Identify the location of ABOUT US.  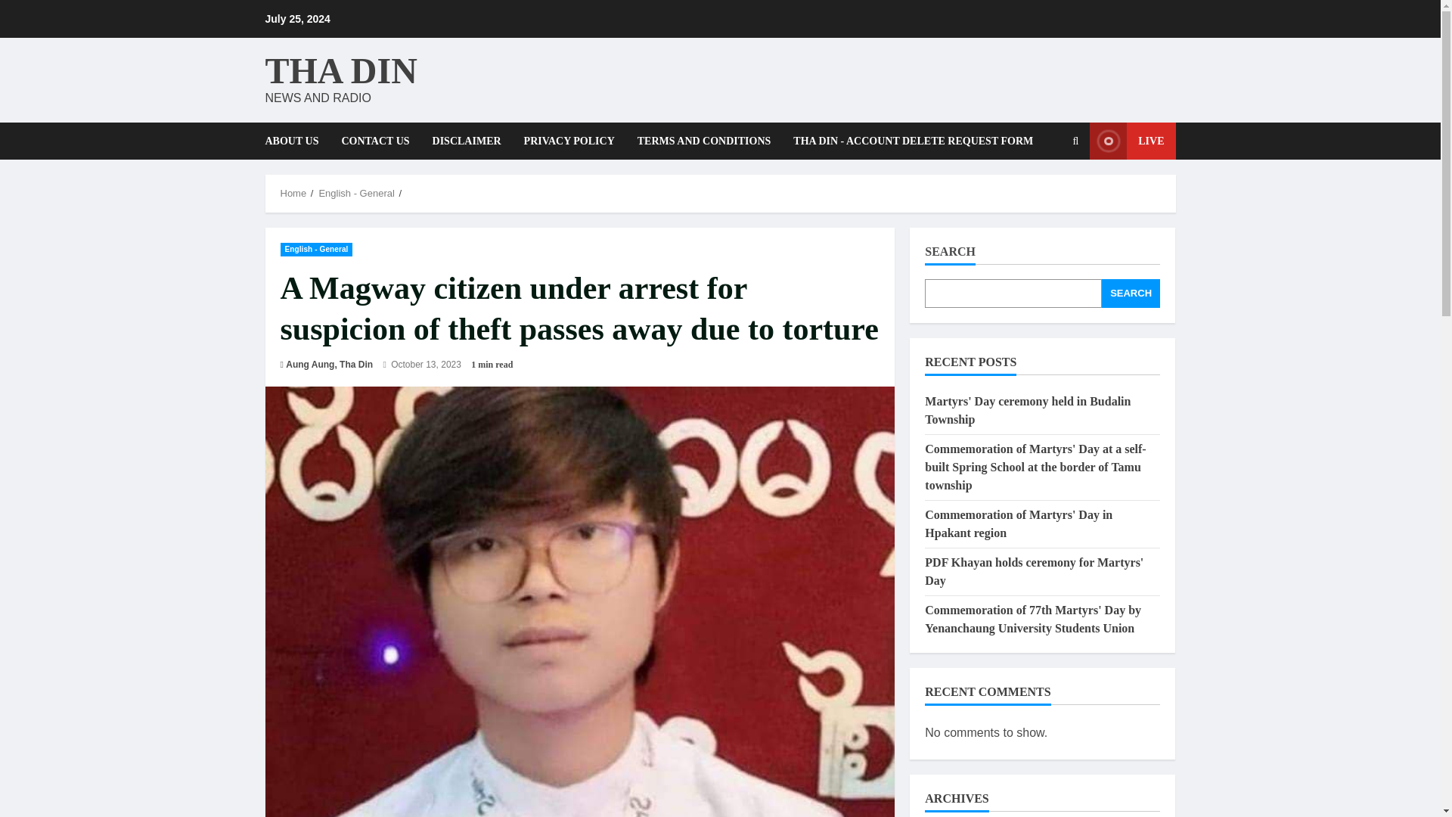
(296, 141).